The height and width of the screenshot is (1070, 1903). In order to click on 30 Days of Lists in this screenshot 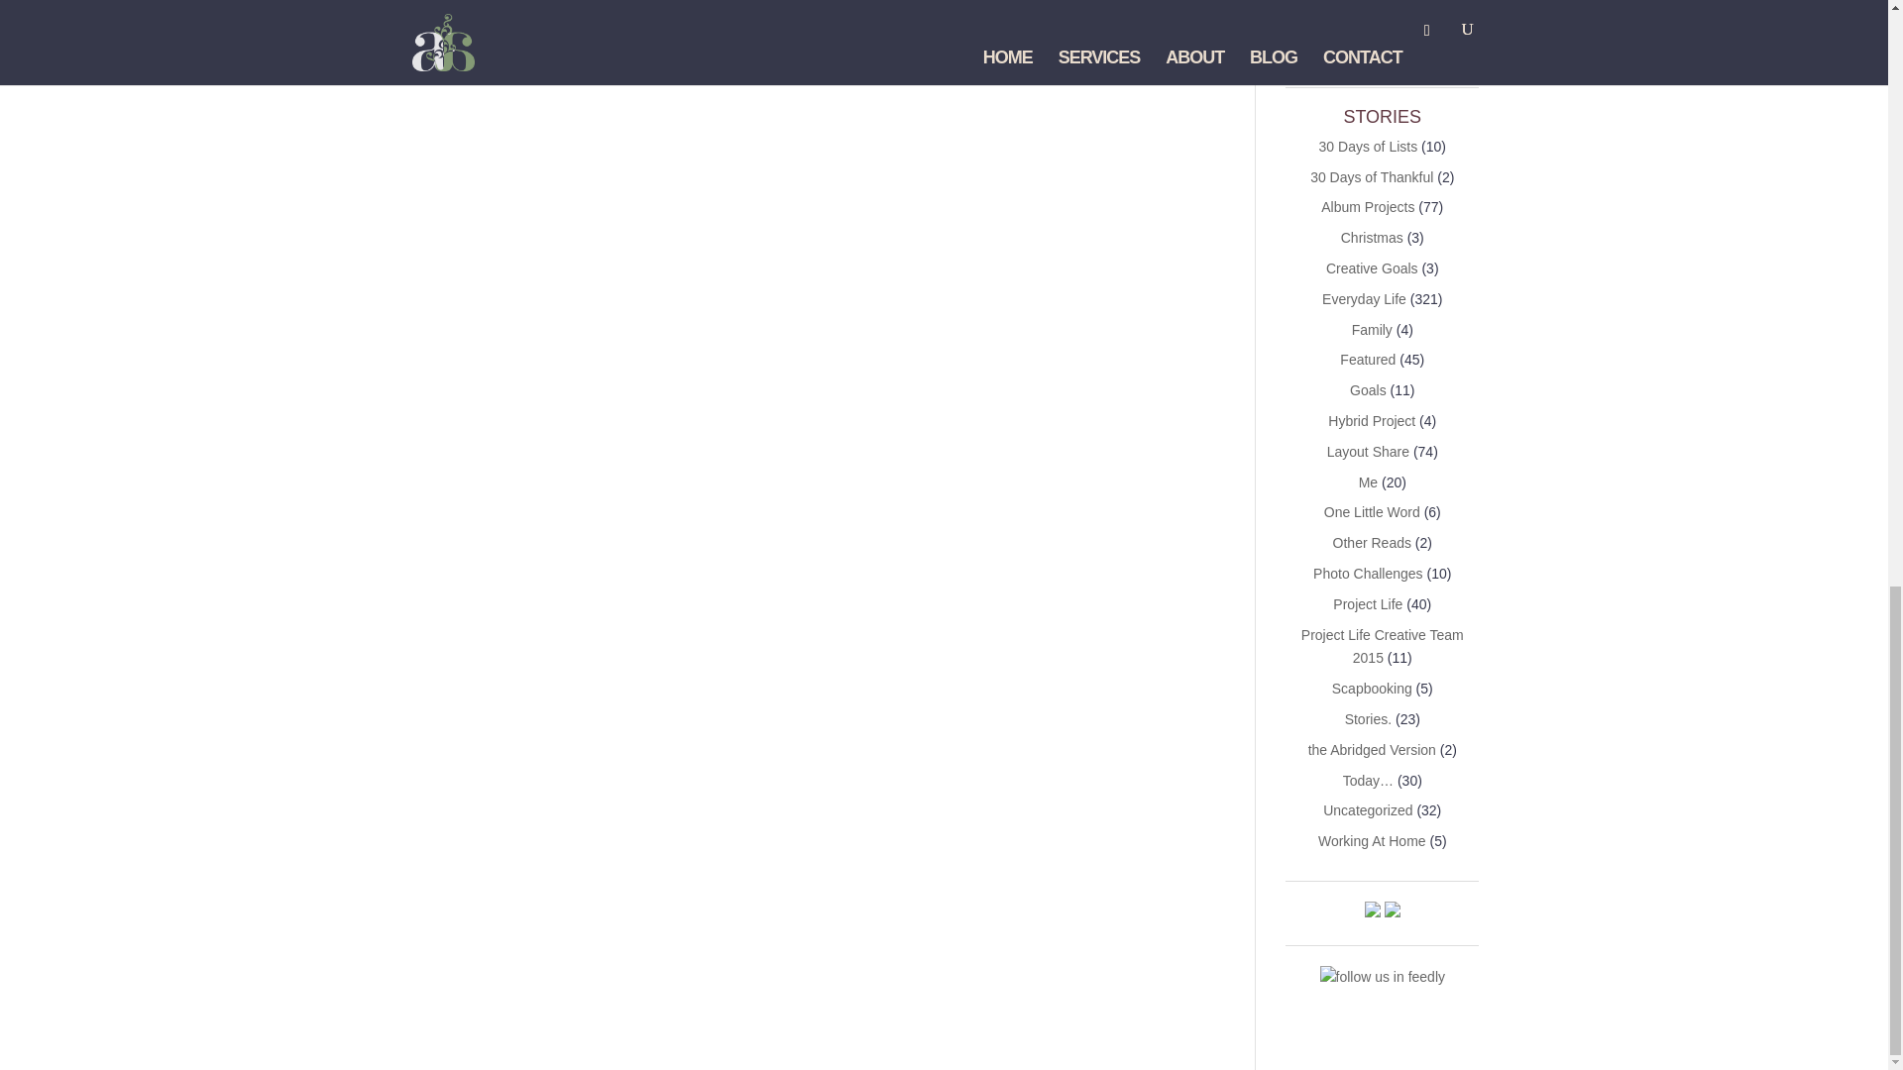, I will do `click(1368, 147)`.